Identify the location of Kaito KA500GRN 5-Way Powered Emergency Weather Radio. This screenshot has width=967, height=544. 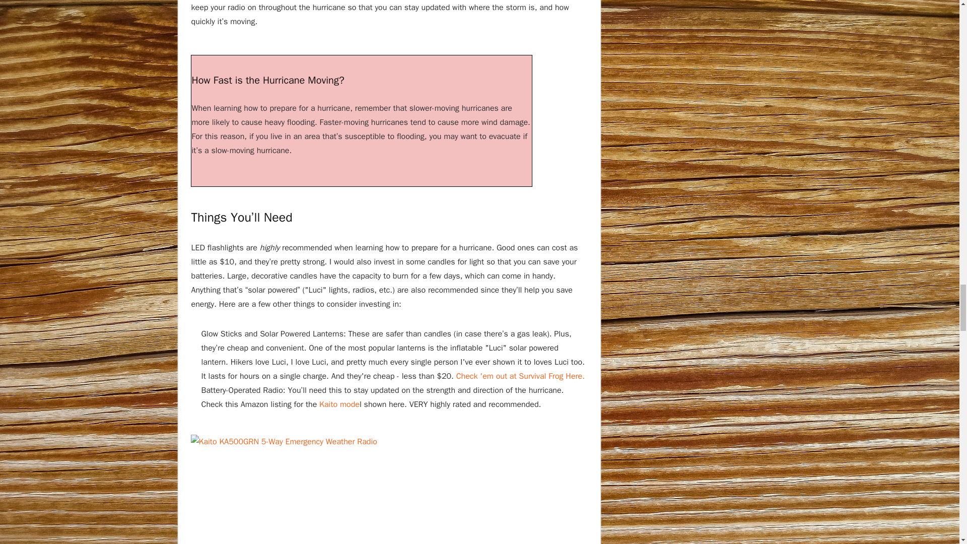
(354, 489).